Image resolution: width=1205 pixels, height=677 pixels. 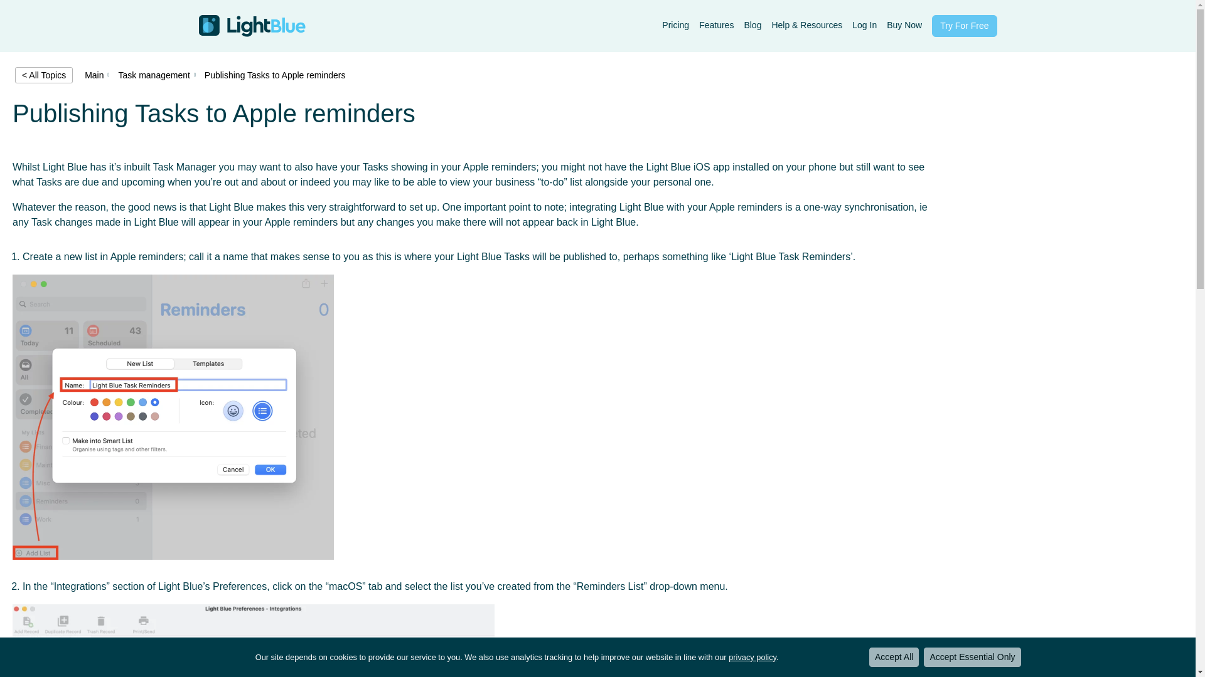 What do you see at coordinates (716, 25) in the screenshot?
I see `Features` at bounding box center [716, 25].